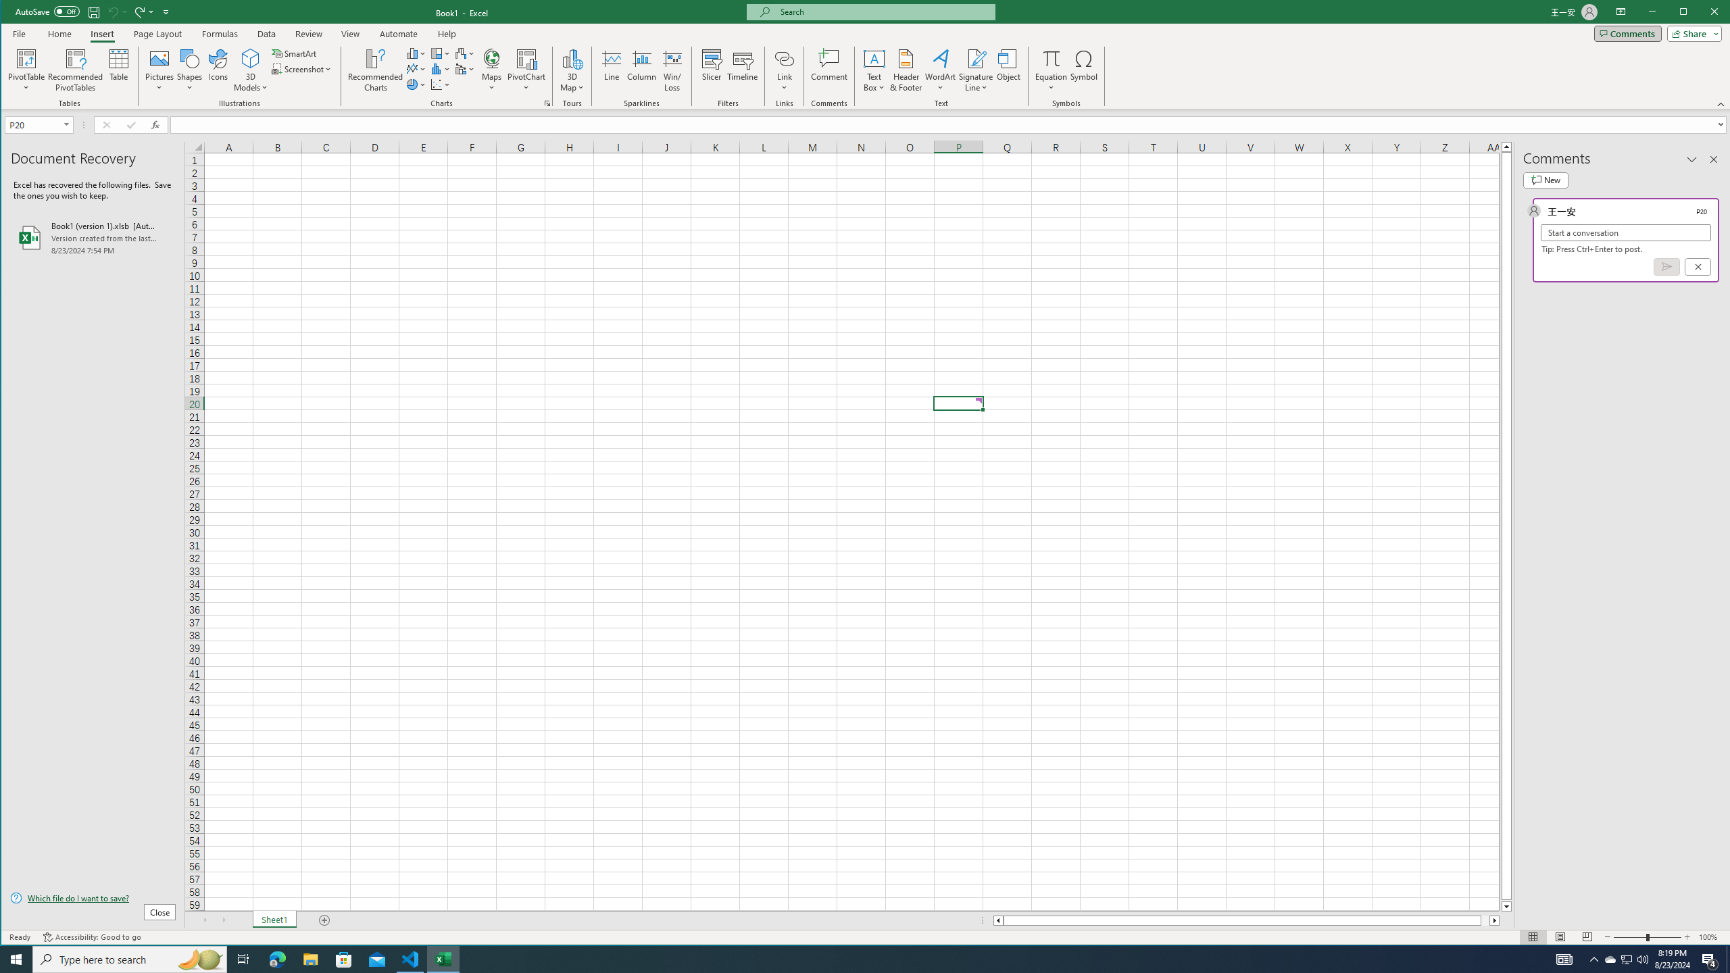 Image resolution: width=1730 pixels, height=973 pixels. What do you see at coordinates (1052, 70) in the screenshot?
I see `Equation` at bounding box center [1052, 70].